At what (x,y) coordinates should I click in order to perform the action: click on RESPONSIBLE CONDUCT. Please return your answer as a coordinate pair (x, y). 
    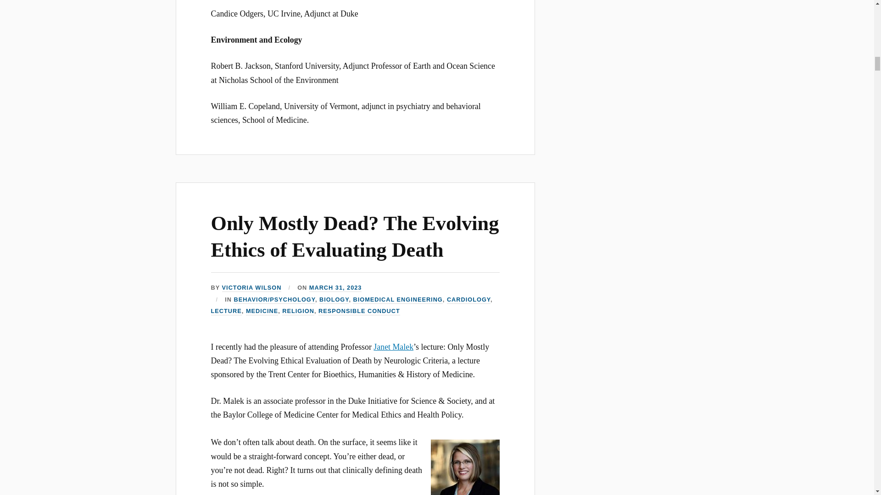
    Looking at the image, I should click on (359, 311).